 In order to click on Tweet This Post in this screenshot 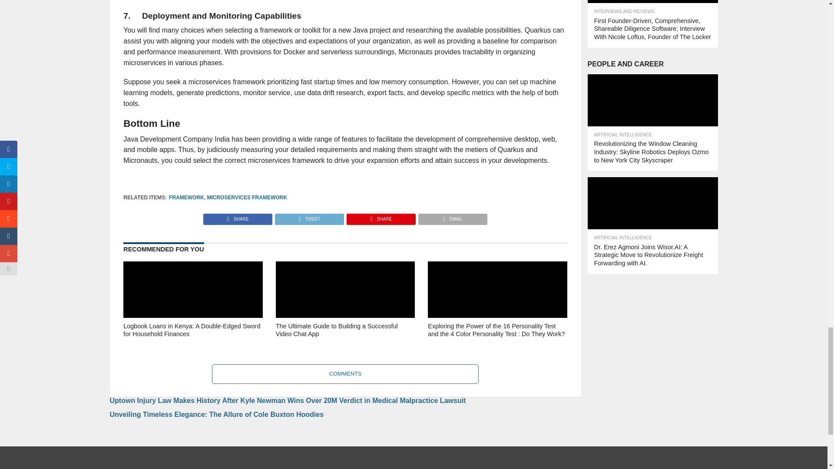, I will do `click(309, 217)`.